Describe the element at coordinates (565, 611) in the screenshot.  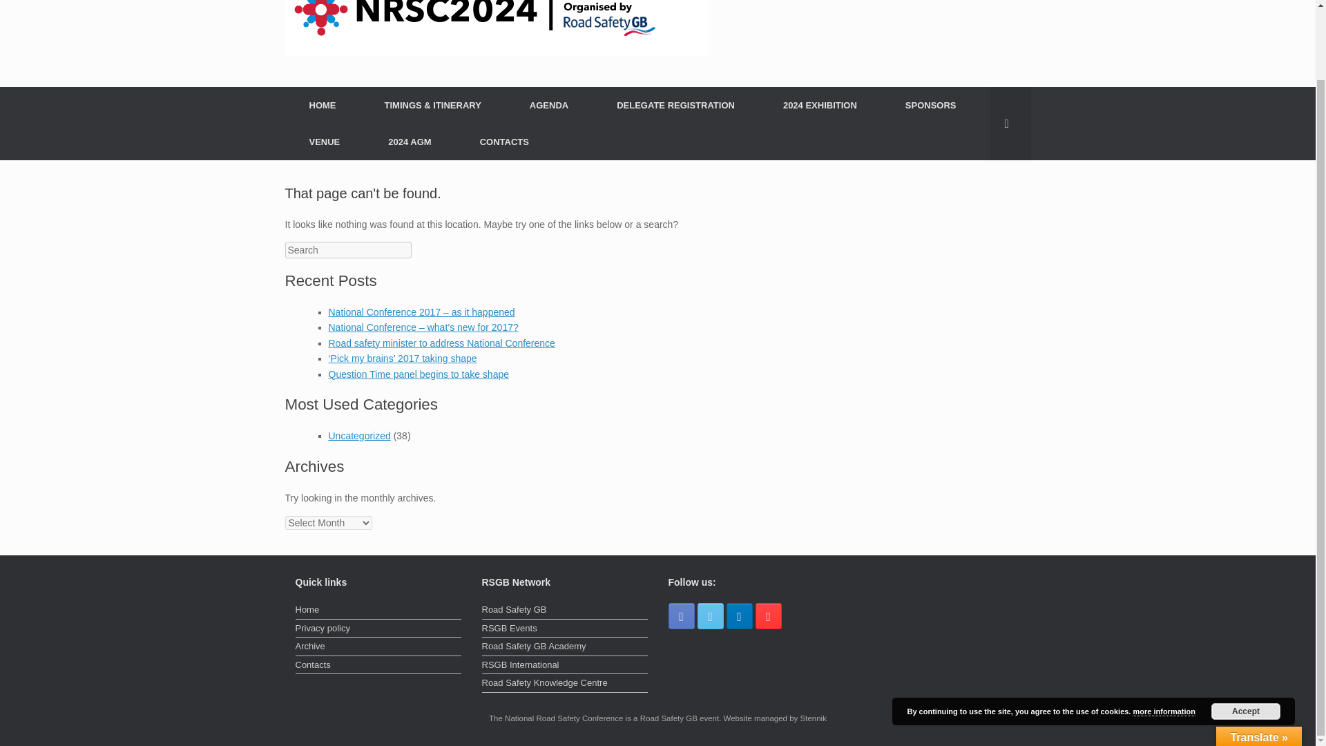
I see `Road Safety GB` at that location.